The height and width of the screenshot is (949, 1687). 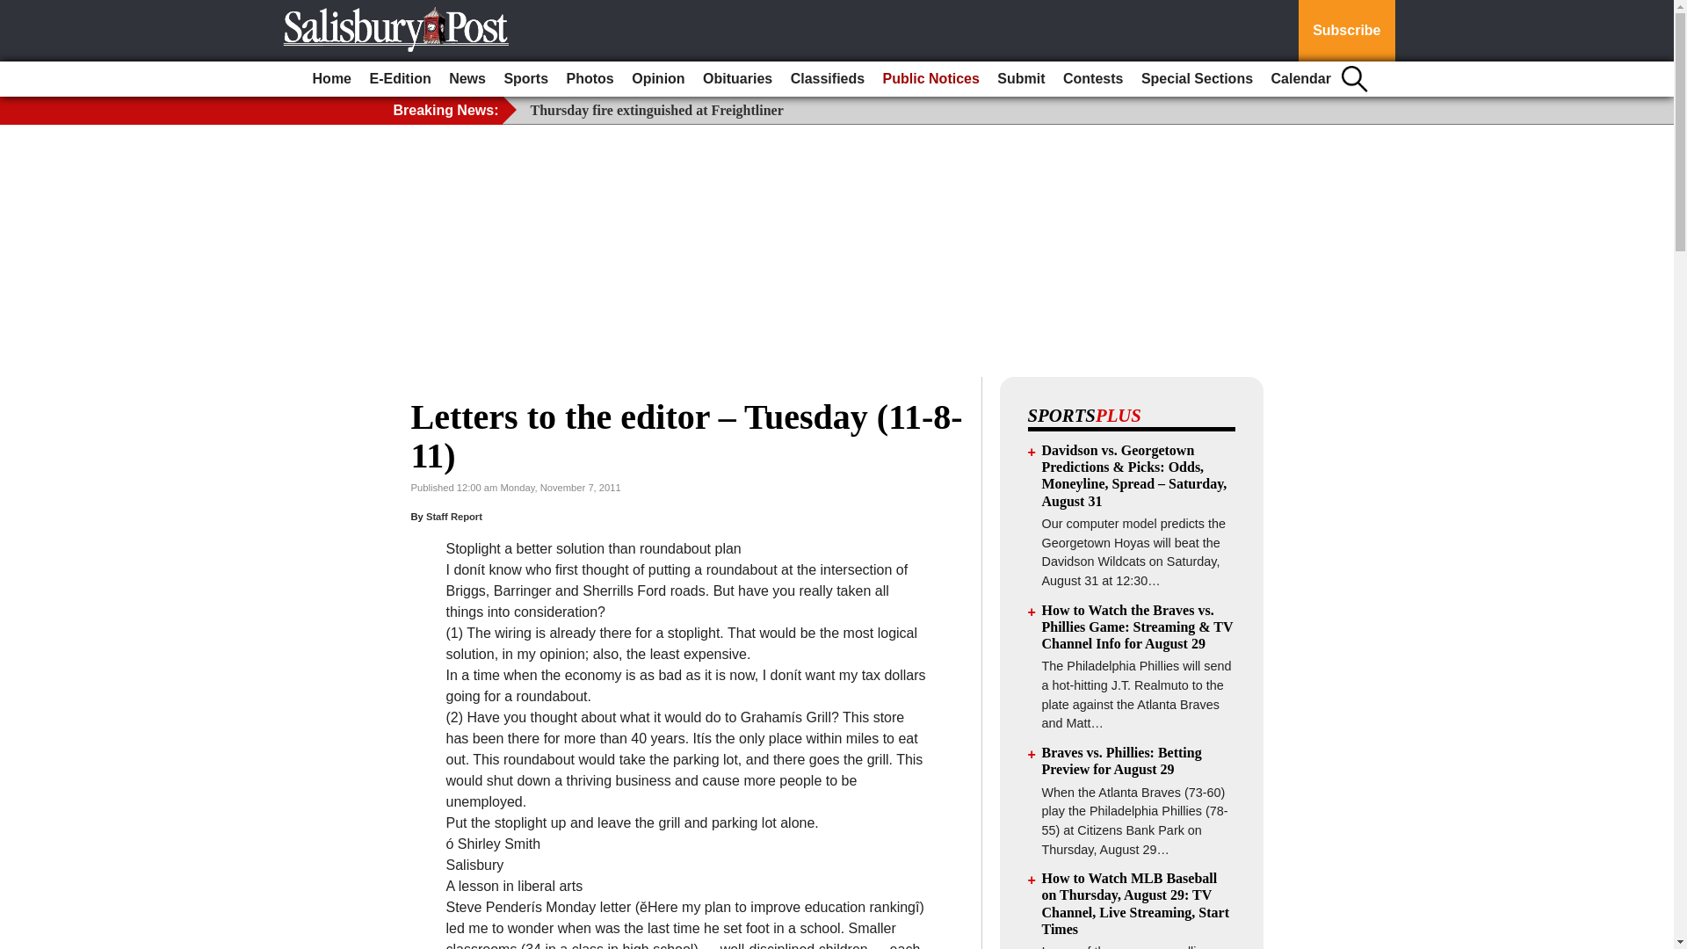 What do you see at coordinates (1021, 79) in the screenshot?
I see `Submit` at bounding box center [1021, 79].